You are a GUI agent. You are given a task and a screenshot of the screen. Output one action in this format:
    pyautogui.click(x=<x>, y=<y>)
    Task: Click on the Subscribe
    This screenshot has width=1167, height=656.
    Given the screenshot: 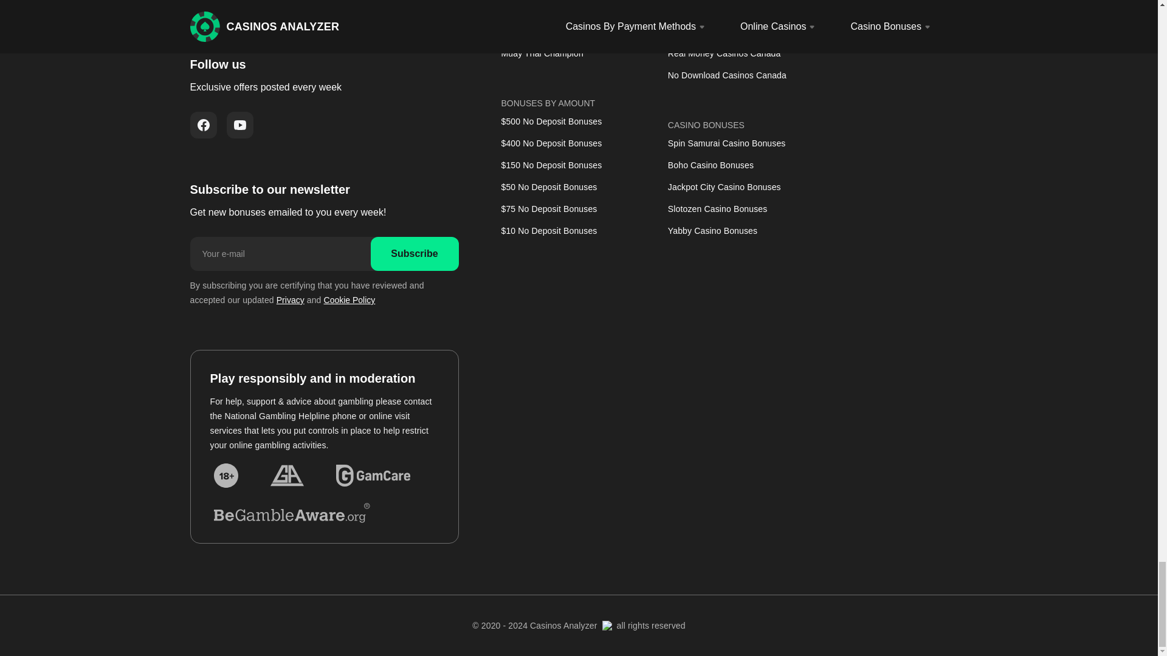 What is the action you would take?
    pyautogui.click(x=415, y=254)
    